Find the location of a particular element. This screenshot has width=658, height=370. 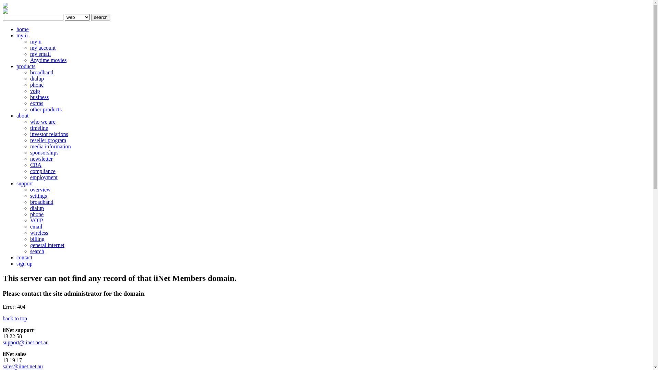

wireless is located at coordinates (39, 233).